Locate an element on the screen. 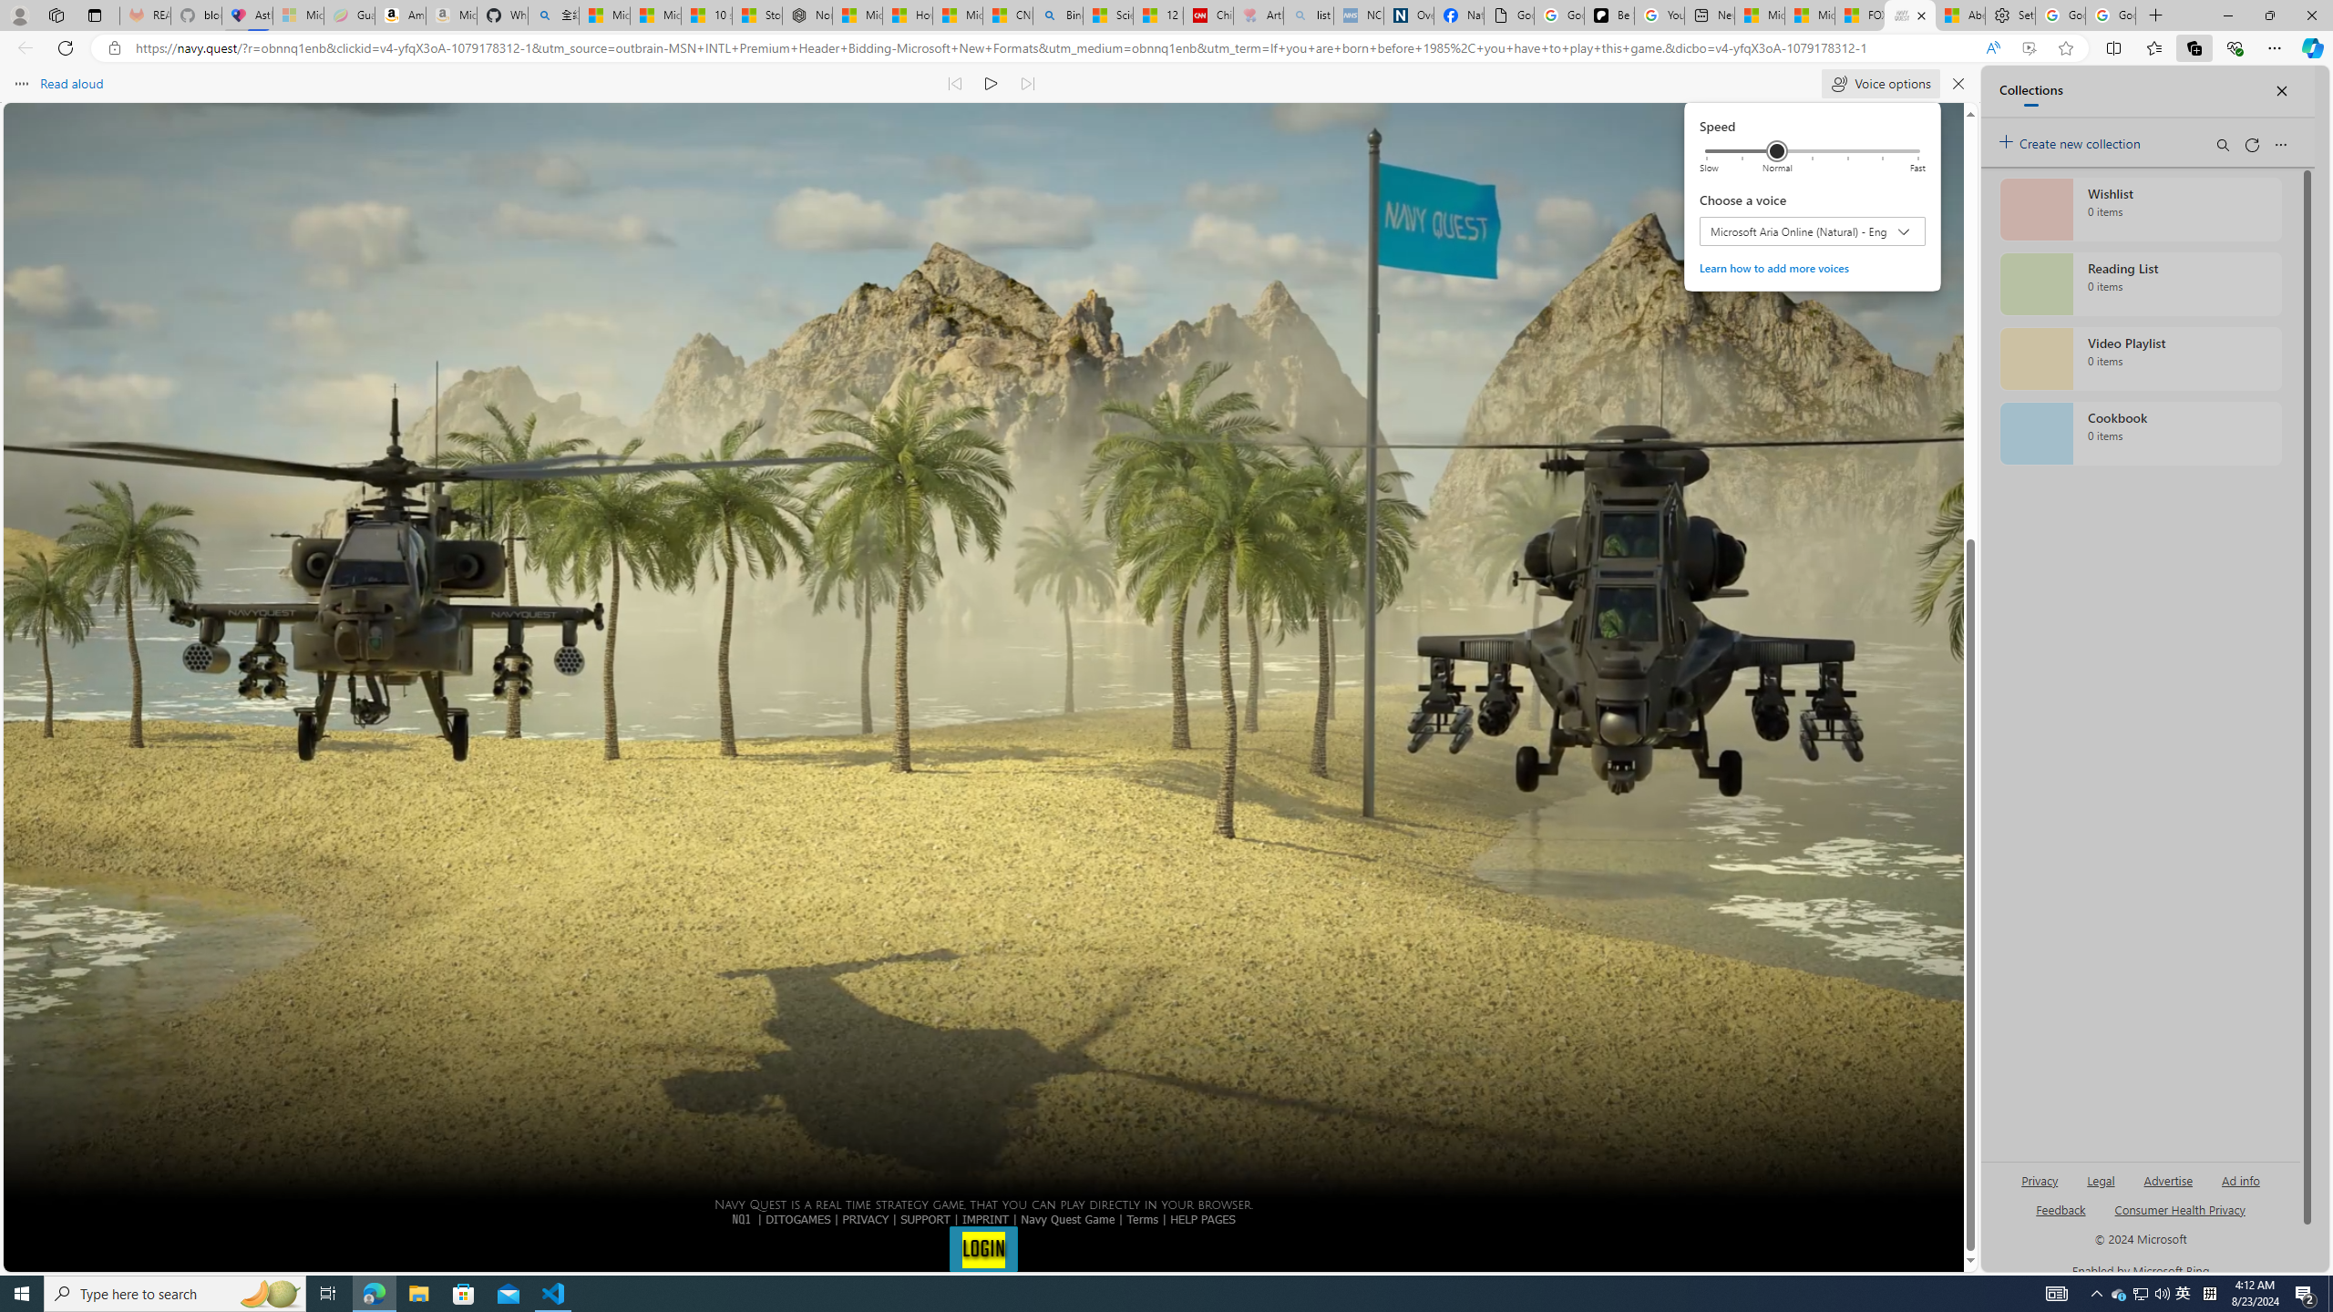  Task View is located at coordinates (1143, 1219).